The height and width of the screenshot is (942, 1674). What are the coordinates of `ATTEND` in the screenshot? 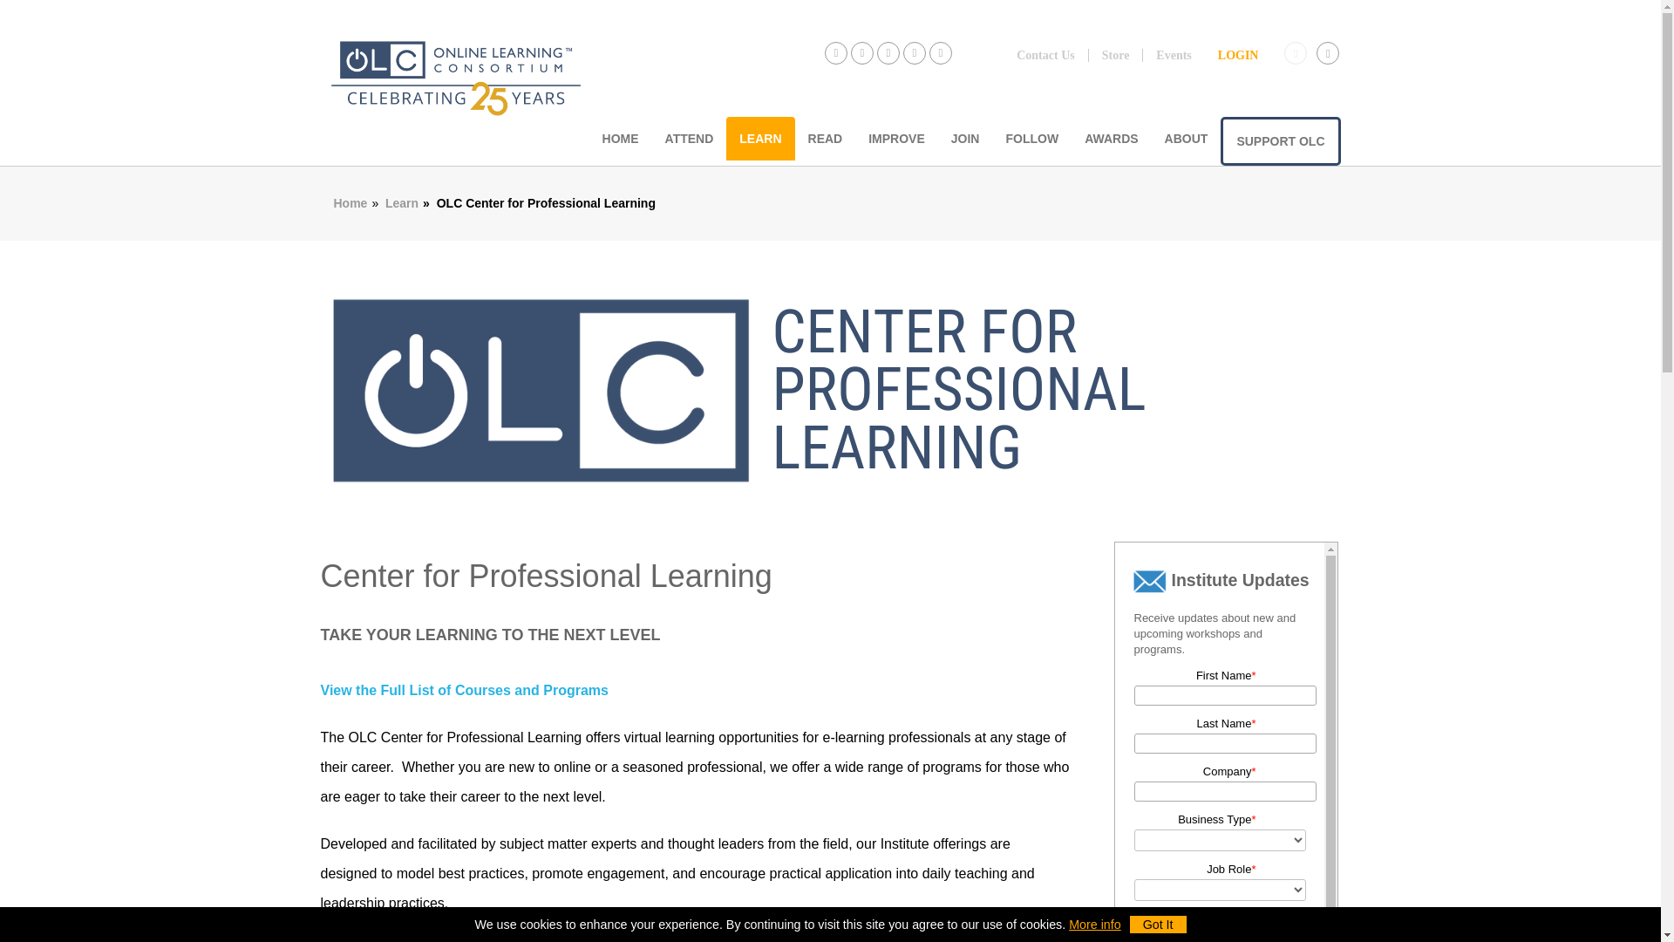 It's located at (689, 138).